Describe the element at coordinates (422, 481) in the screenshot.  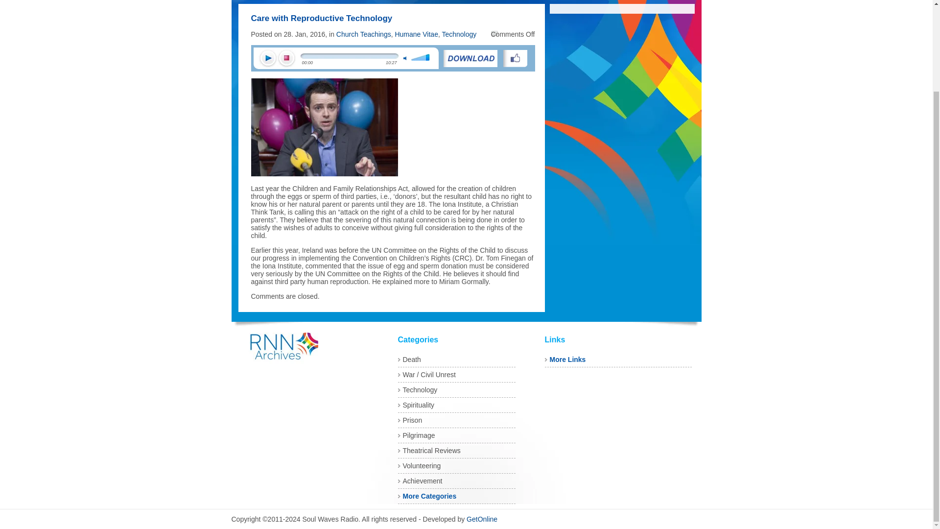
I see `Achievement` at that location.